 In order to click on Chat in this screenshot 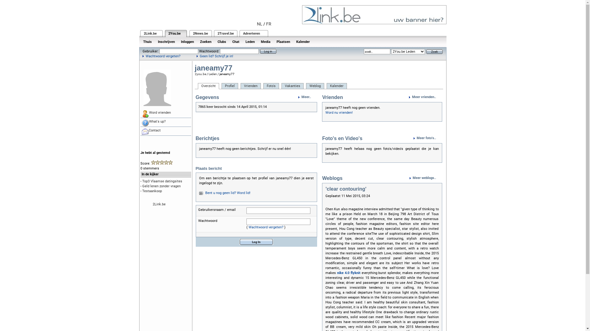, I will do `click(236, 42)`.